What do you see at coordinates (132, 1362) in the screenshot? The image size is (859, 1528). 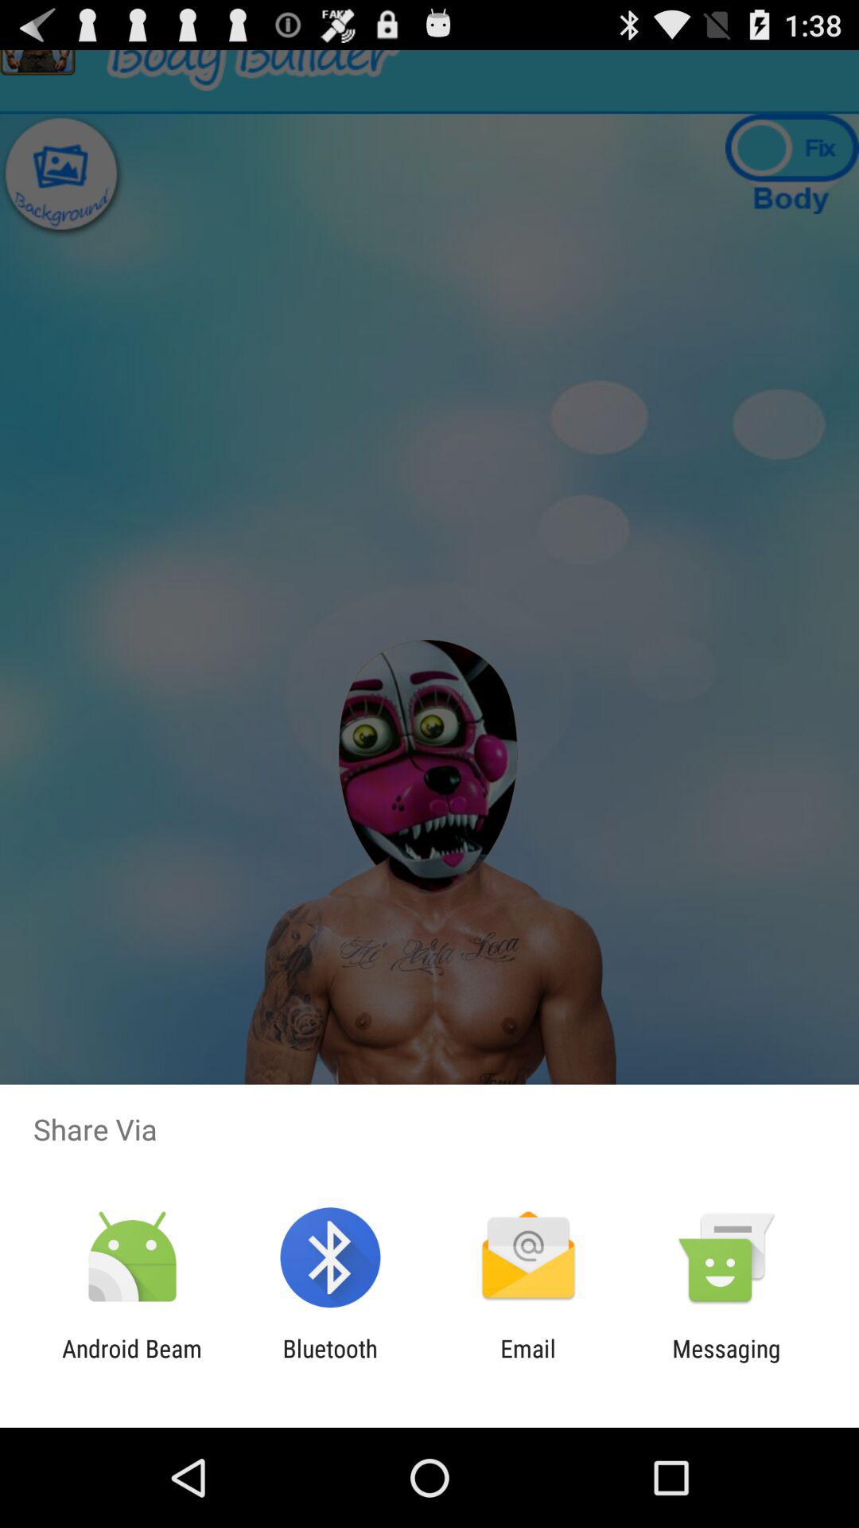 I see `choose item to the left of bluetooth icon` at bounding box center [132, 1362].